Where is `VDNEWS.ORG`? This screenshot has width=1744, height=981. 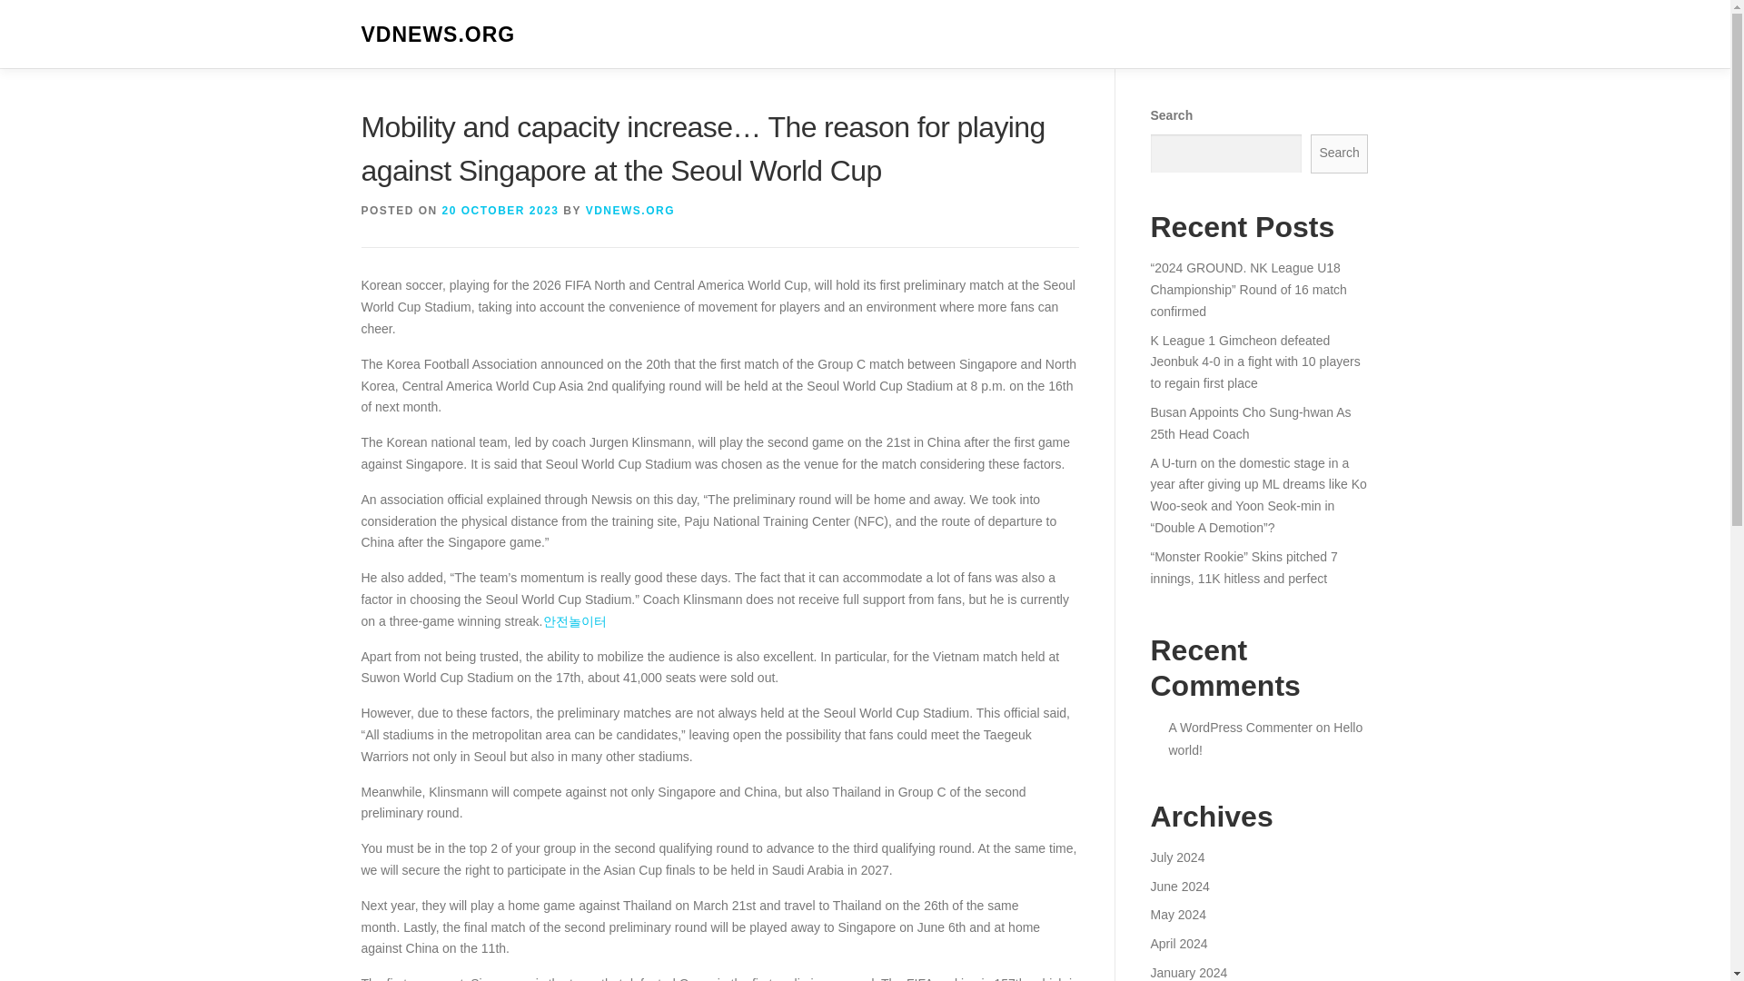 VDNEWS.ORG is located at coordinates (438, 35).